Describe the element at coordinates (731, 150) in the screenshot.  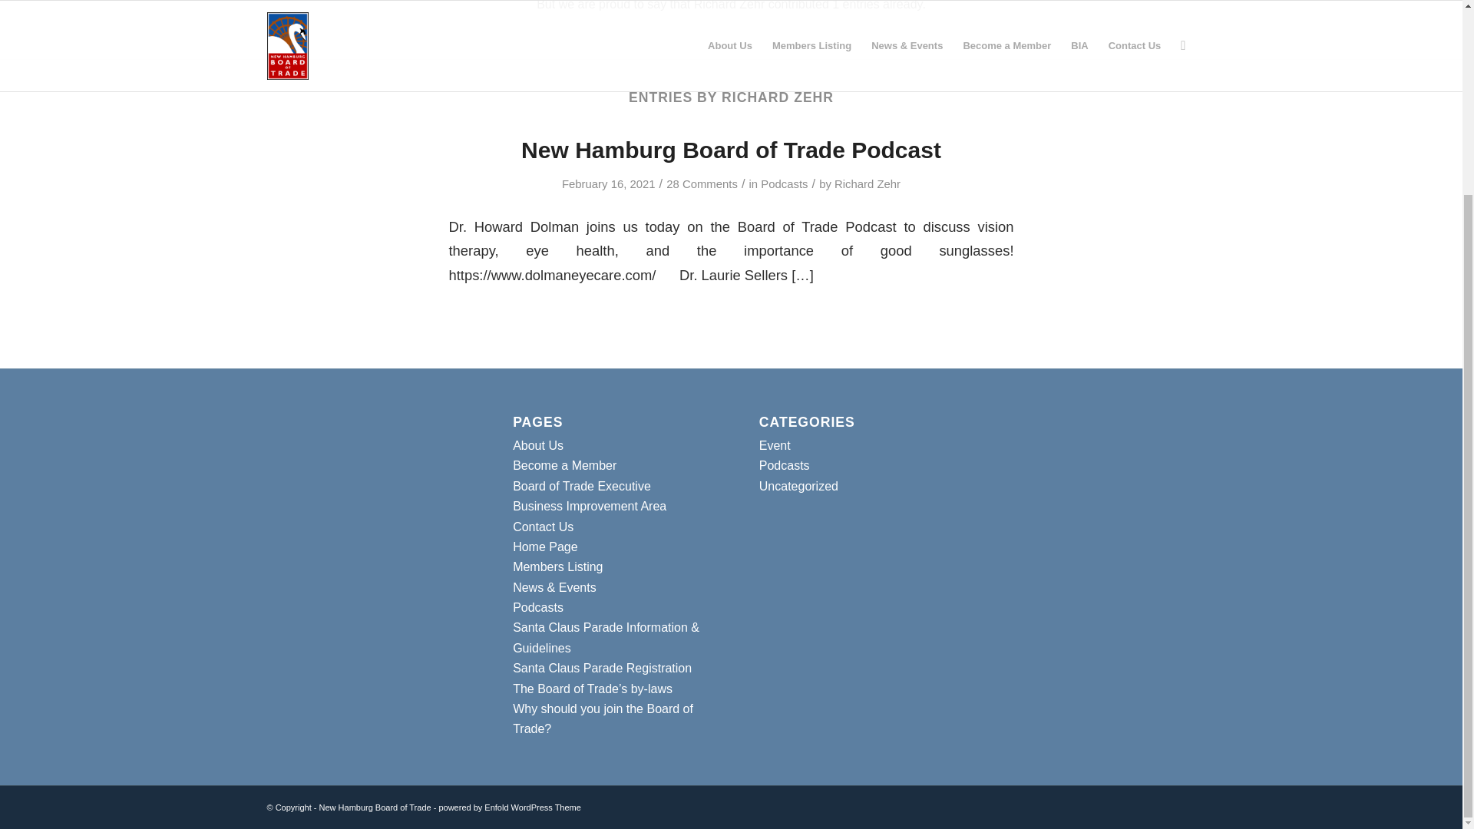
I see `Permanent Link: New Hamburg Board of Trade Podcast` at that location.